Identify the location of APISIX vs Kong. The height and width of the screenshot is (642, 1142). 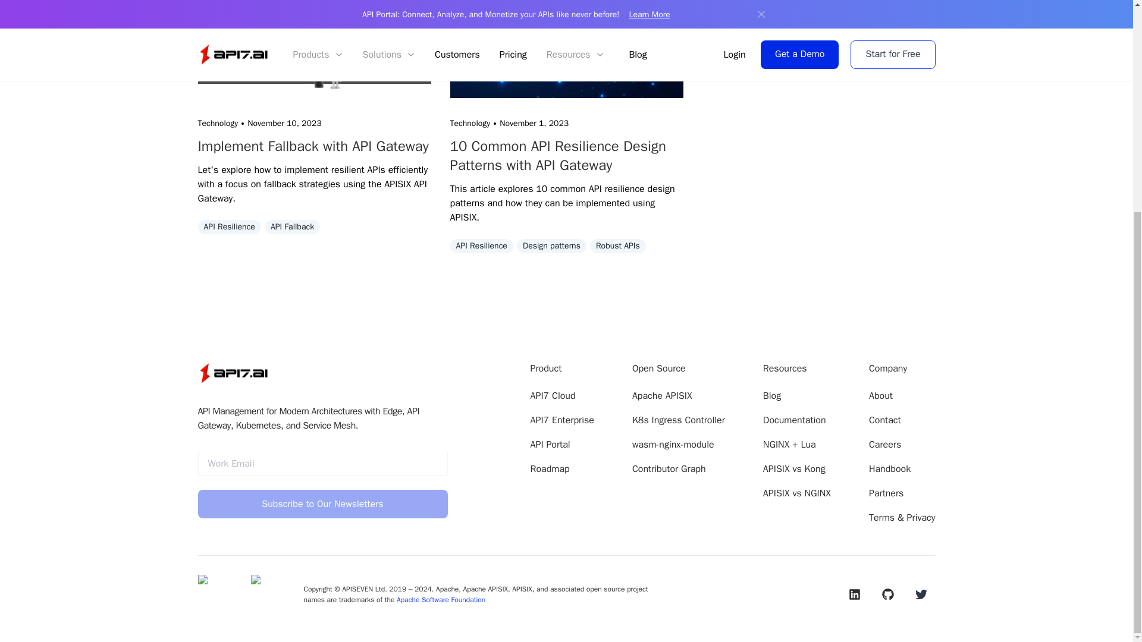
(794, 469).